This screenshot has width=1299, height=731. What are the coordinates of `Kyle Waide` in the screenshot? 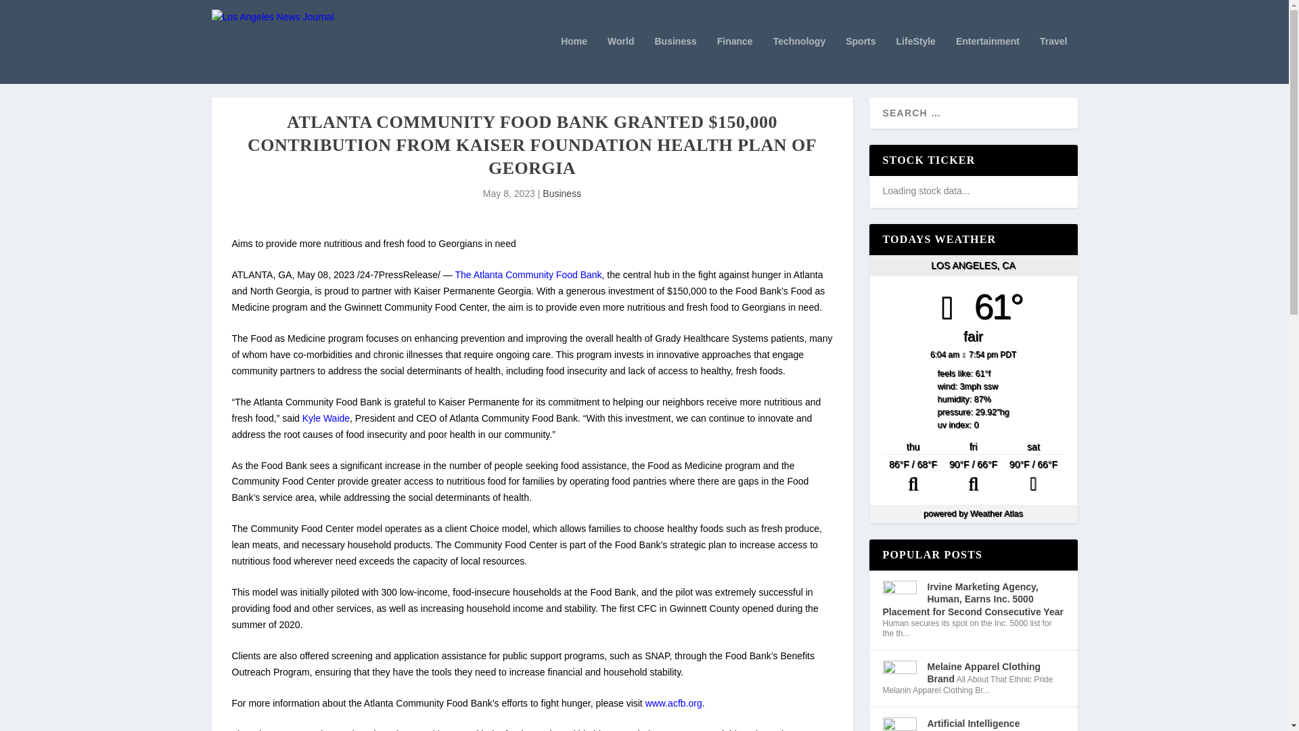 It's located at (326, 418).